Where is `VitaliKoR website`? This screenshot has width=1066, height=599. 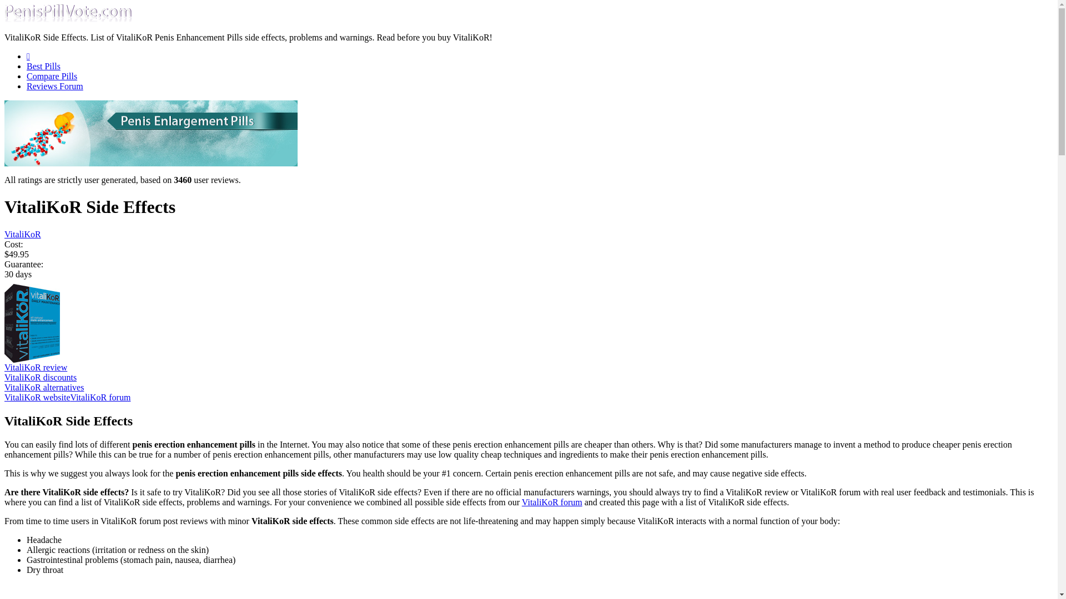
VitaliKoR website is located at coordinates (37, 397).